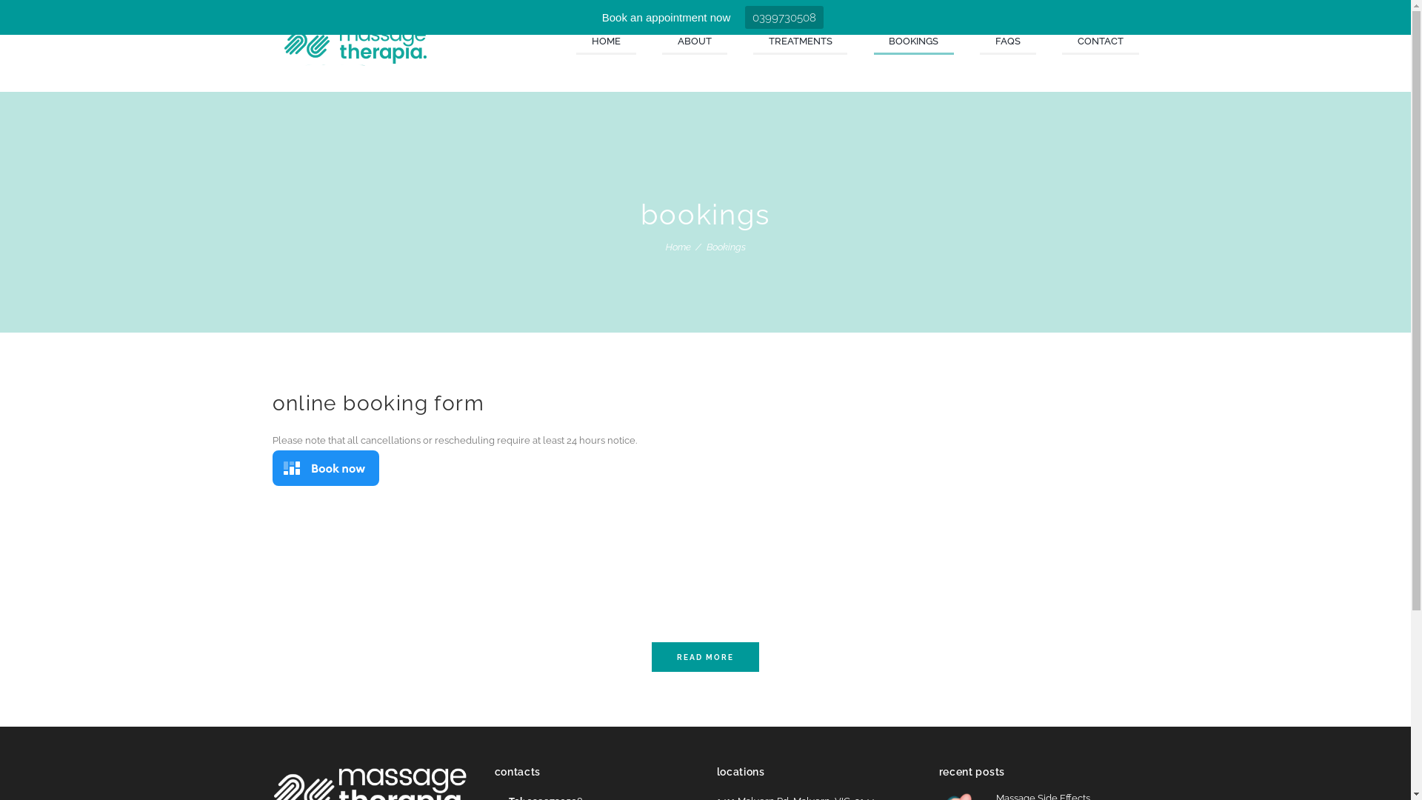 This screenshot has width=1422, height=800. What do you see at coordinates (914, 43) in the screenshot?
I see `BOOKINGS` at bounding box center [914, 43].